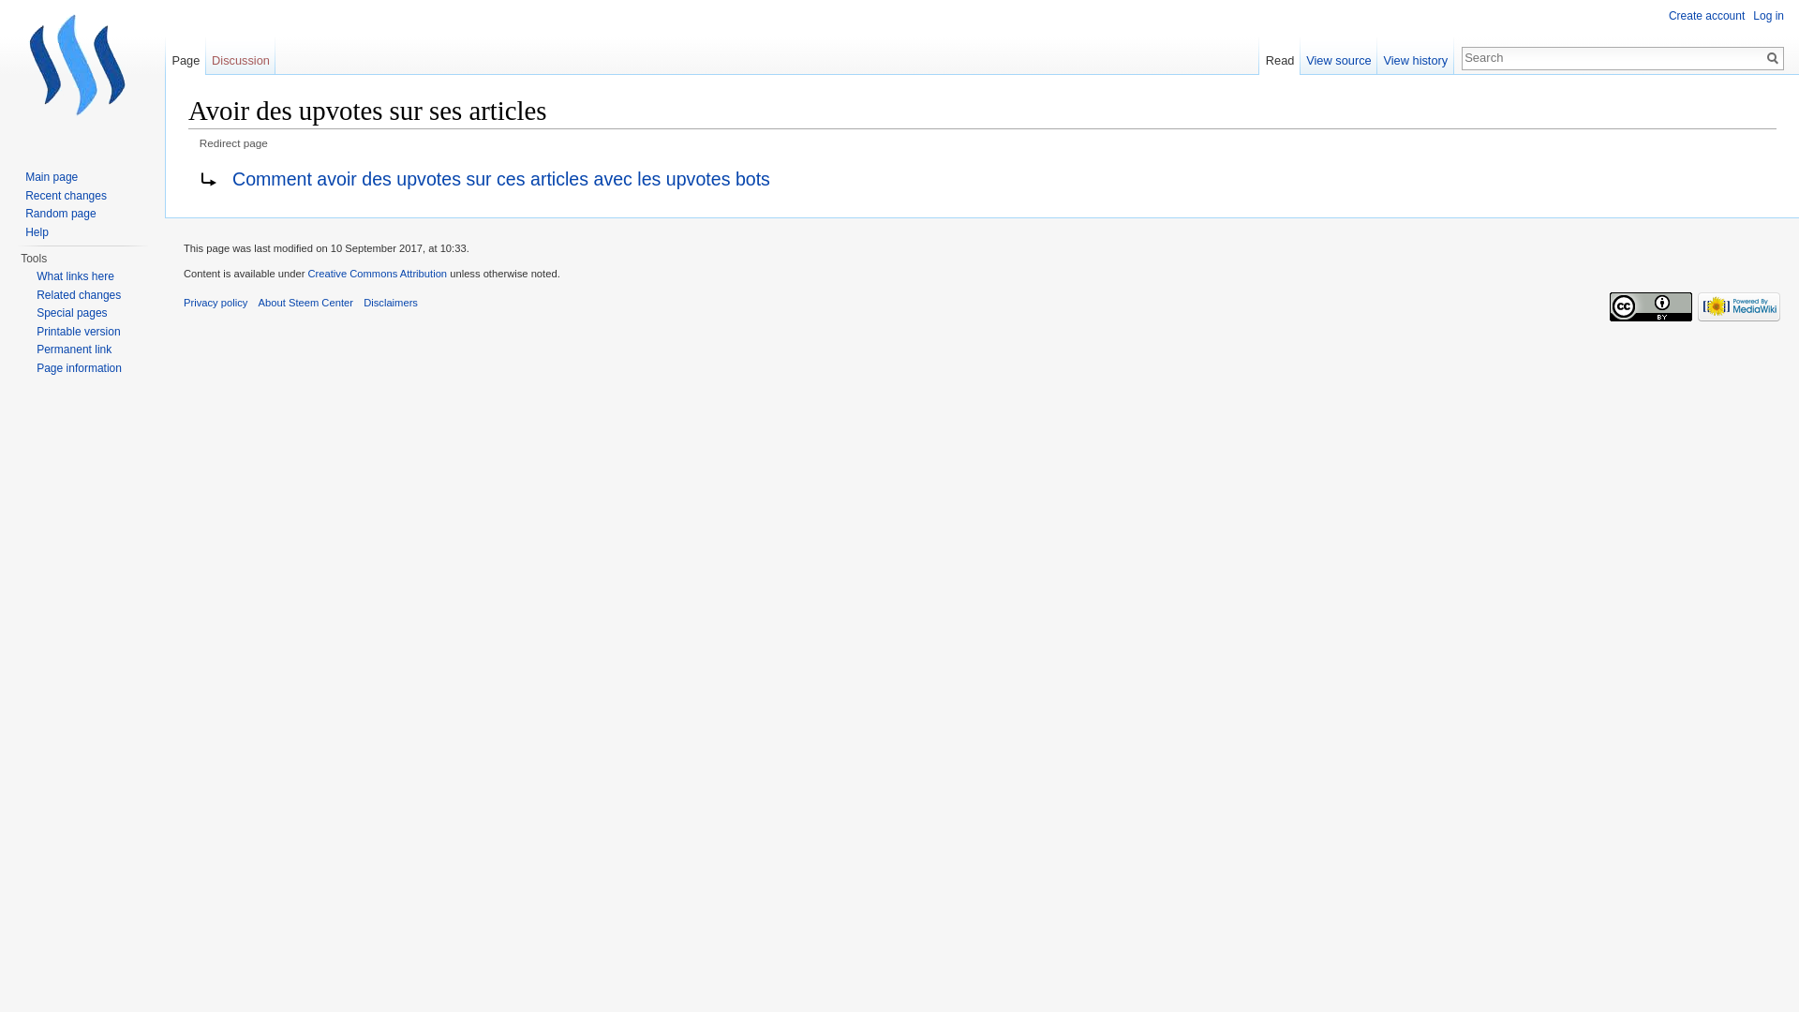  Describe the element at coordinates (1613, 57) in the screenshot. I see `Search Steem Center [alt-shift-f]` at that location.